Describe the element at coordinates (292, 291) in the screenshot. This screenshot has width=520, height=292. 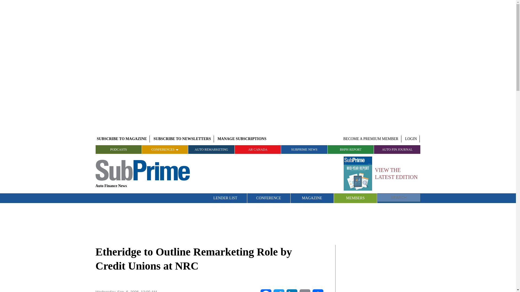
I see `LinkedIn` at that location.